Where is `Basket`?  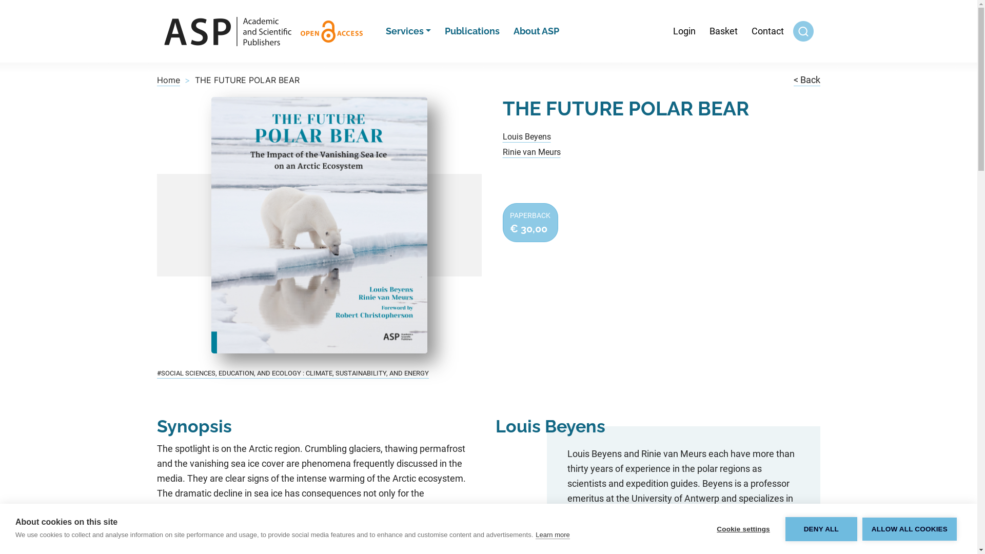
Basket is located at coordinates (723, 32).